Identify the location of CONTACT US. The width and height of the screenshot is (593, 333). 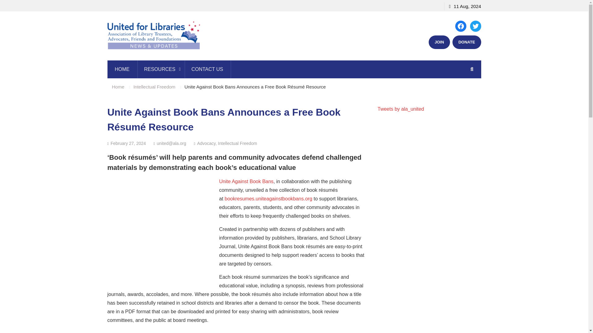
(208, 69).